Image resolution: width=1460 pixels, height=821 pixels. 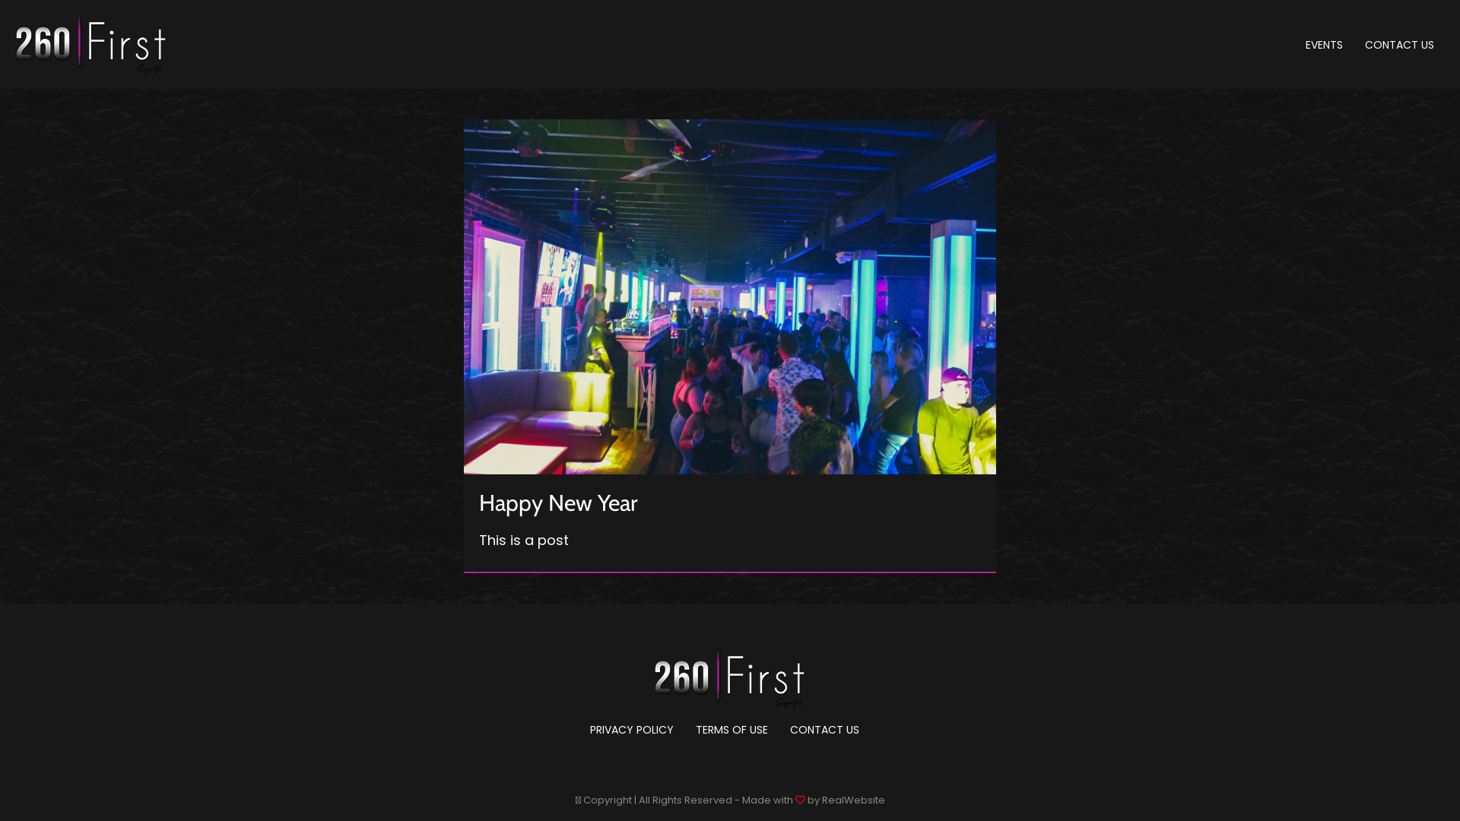 What do you see at coordinates (824, 731) in the screenshot?
I see `CONTACT US` at bounding box center [824, 731].